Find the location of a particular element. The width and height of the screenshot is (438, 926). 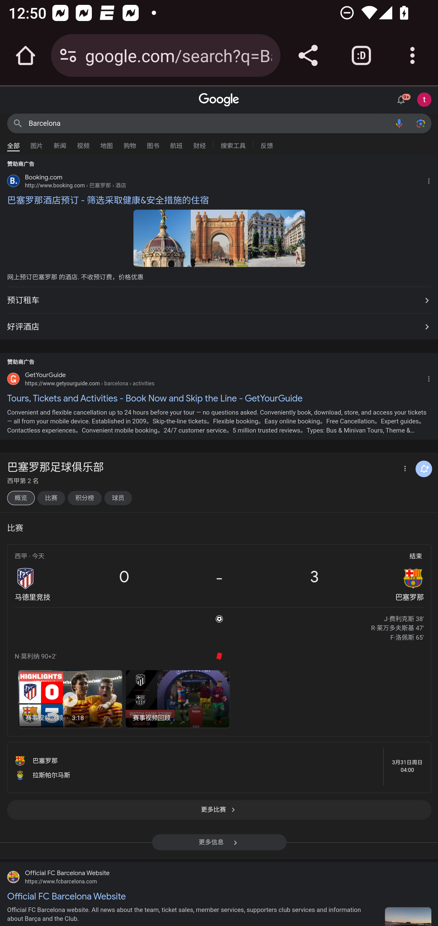

图书 is located at coordinates (153, 143).